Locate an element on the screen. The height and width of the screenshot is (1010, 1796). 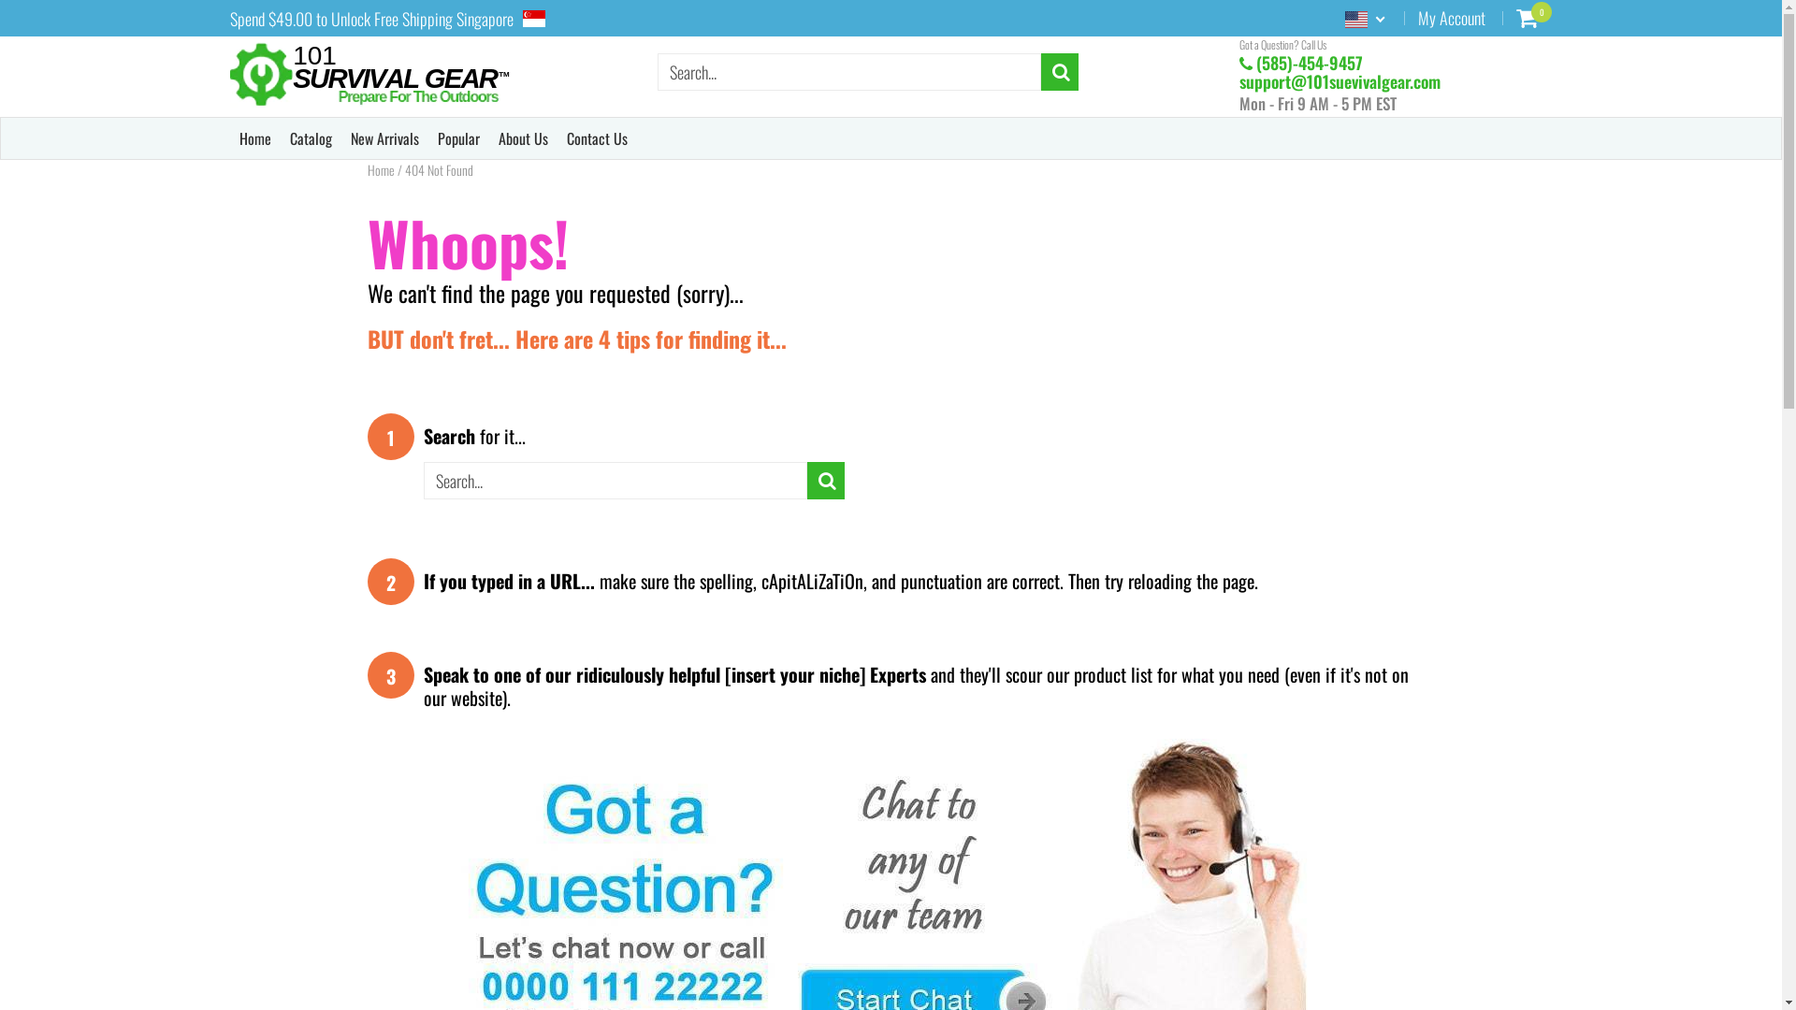
Catalog is located at coordinates (311, 138).